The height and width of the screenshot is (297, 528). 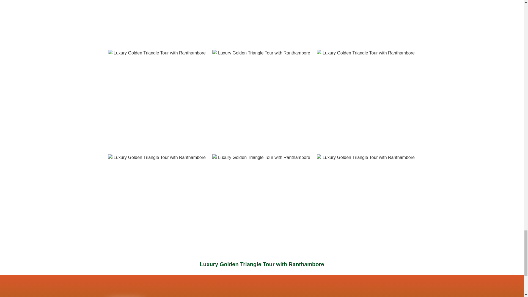 I want to click on Luxury Golden Triangle Tour with Ranthambore, so click(x=366, y=22).